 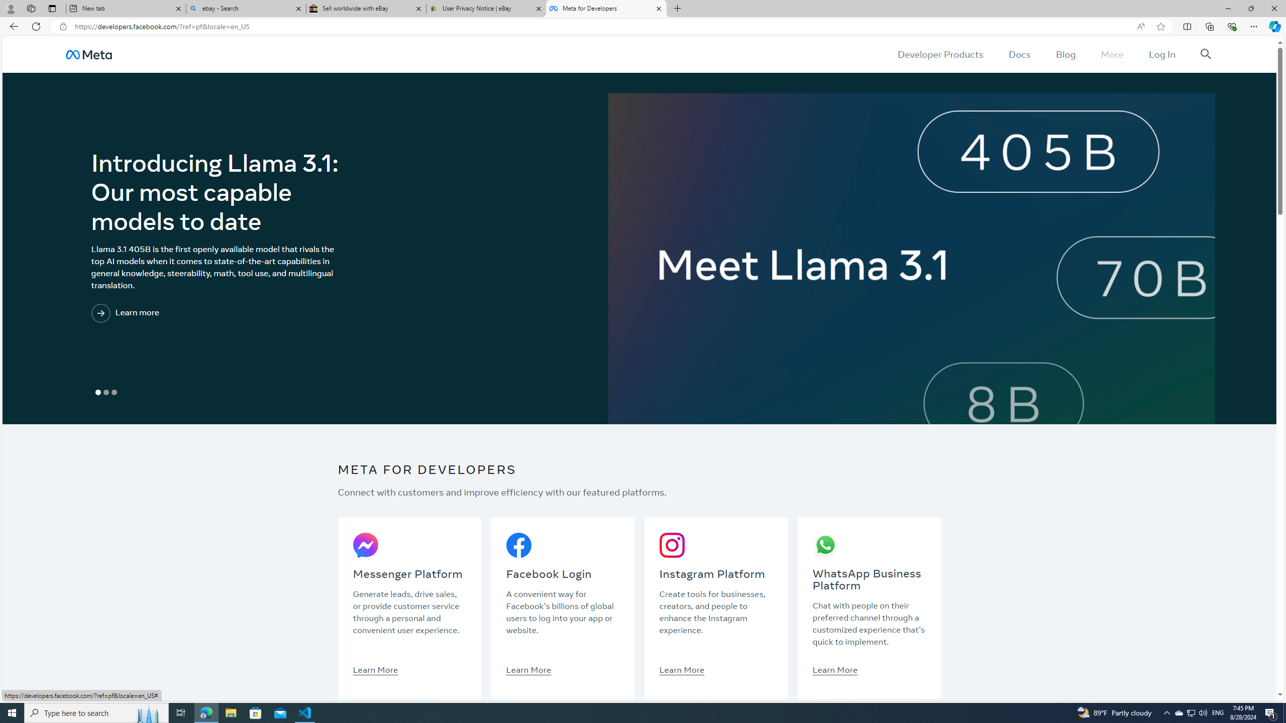 I want to click on Sell worldwide with eBay, so click(x=366, y=9).